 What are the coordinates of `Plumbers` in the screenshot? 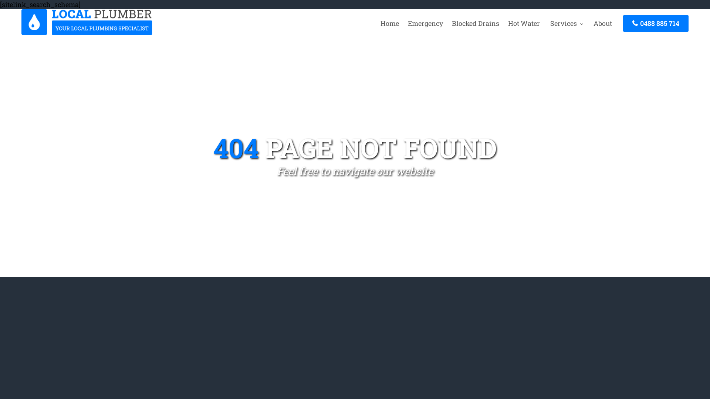 It's located at (87, 33).